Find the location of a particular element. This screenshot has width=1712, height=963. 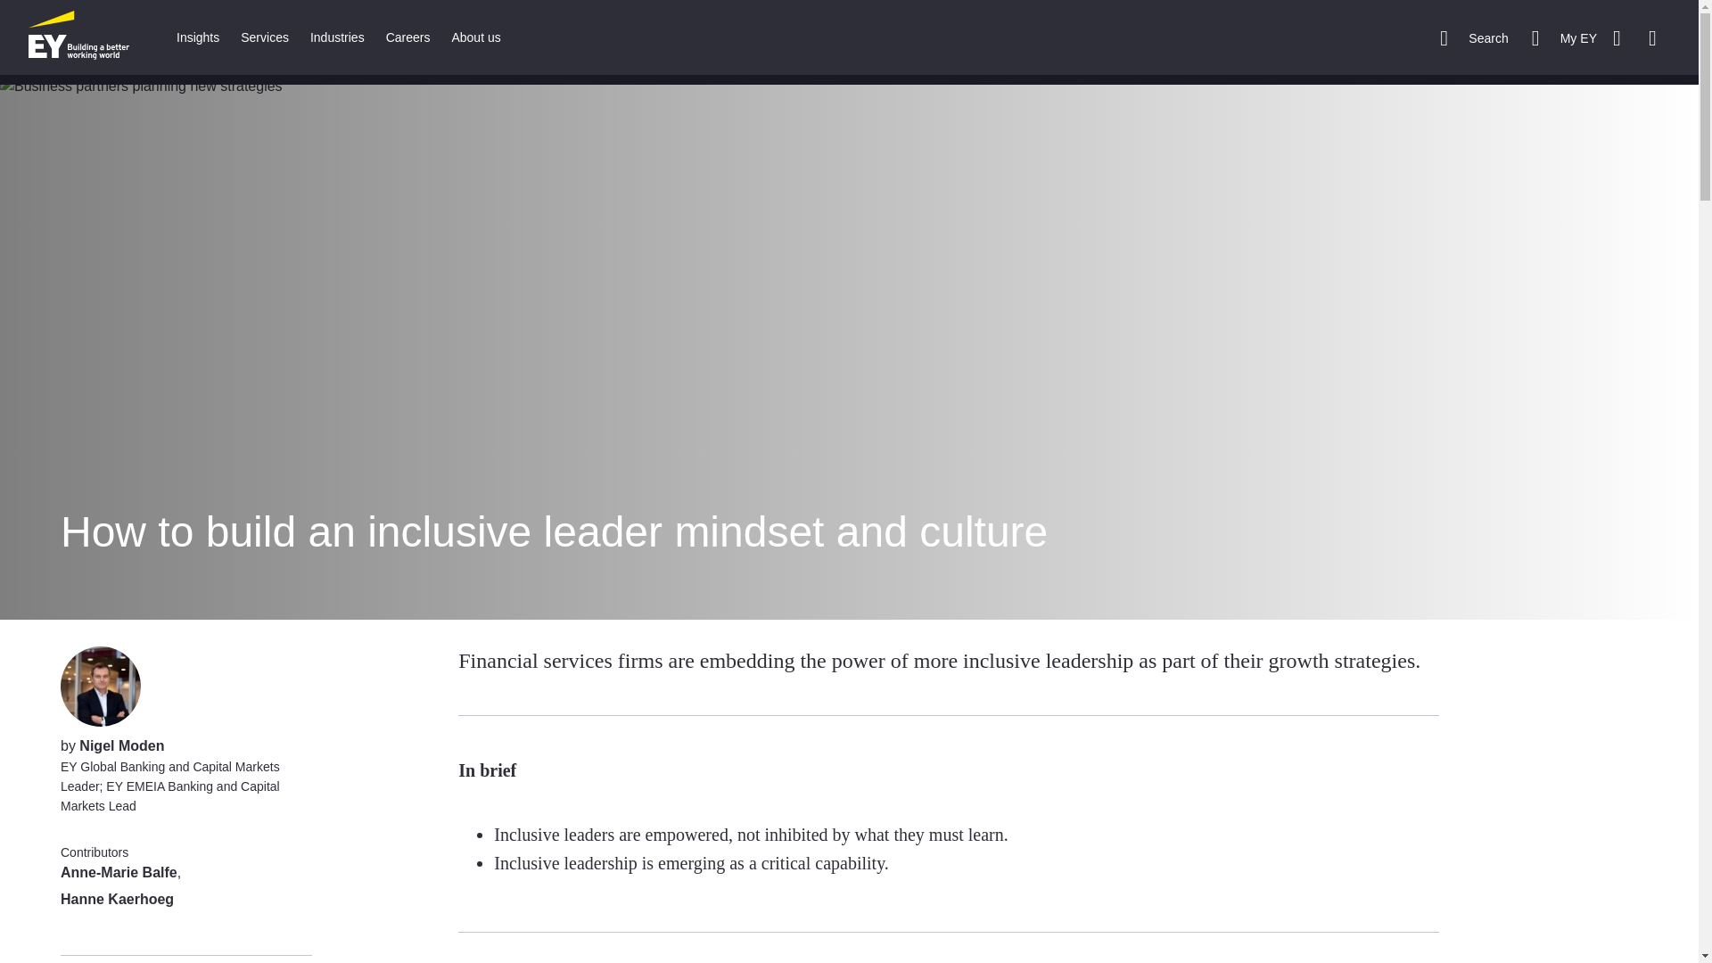

EY Logo is located at coordinates (78, 37).